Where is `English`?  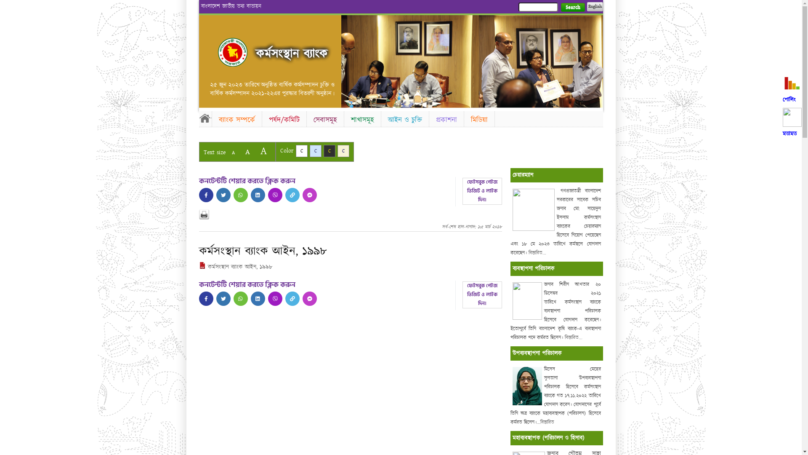 English is located at coordinates (595, 7).